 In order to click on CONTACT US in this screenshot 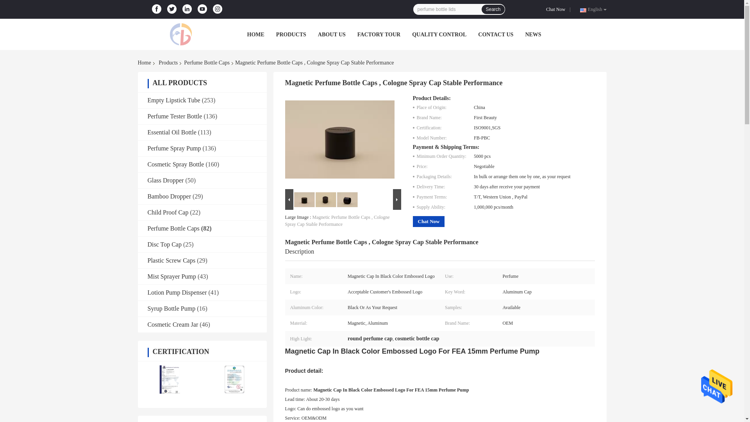, I will do `click(495, 34)`.